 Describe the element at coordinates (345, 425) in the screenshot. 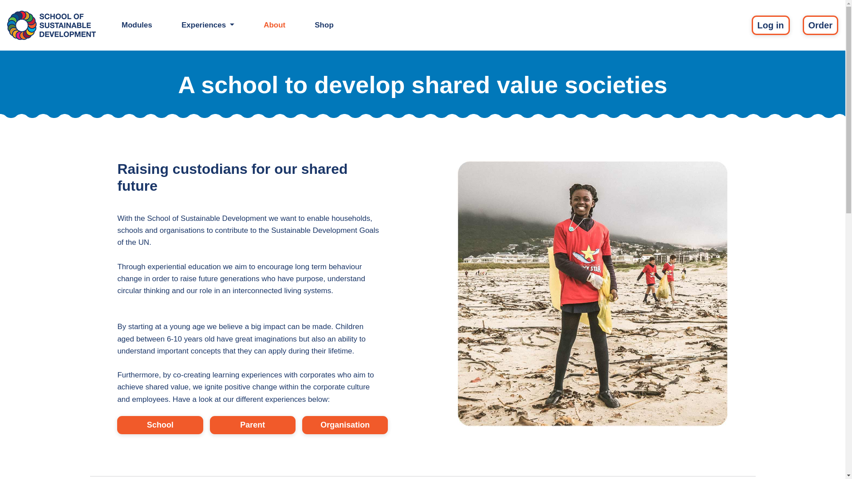

I see `Organisation` at that location.